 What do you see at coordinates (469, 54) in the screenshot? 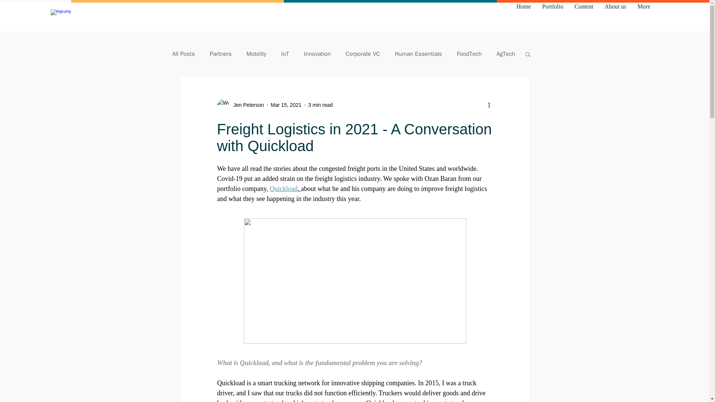
I see `FoodTech` at bounding box center [469, 54].